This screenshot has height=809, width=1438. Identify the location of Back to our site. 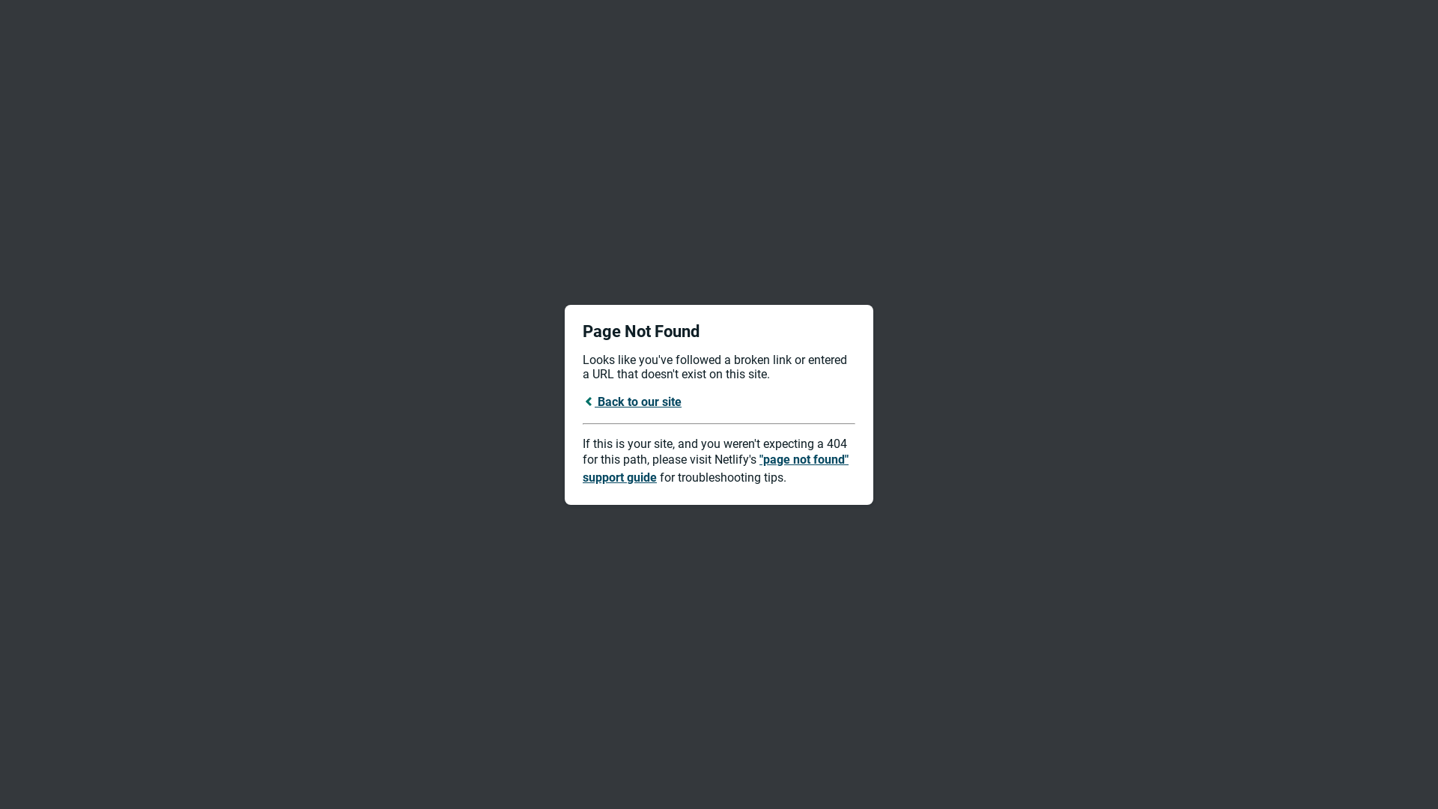
(632, 402).